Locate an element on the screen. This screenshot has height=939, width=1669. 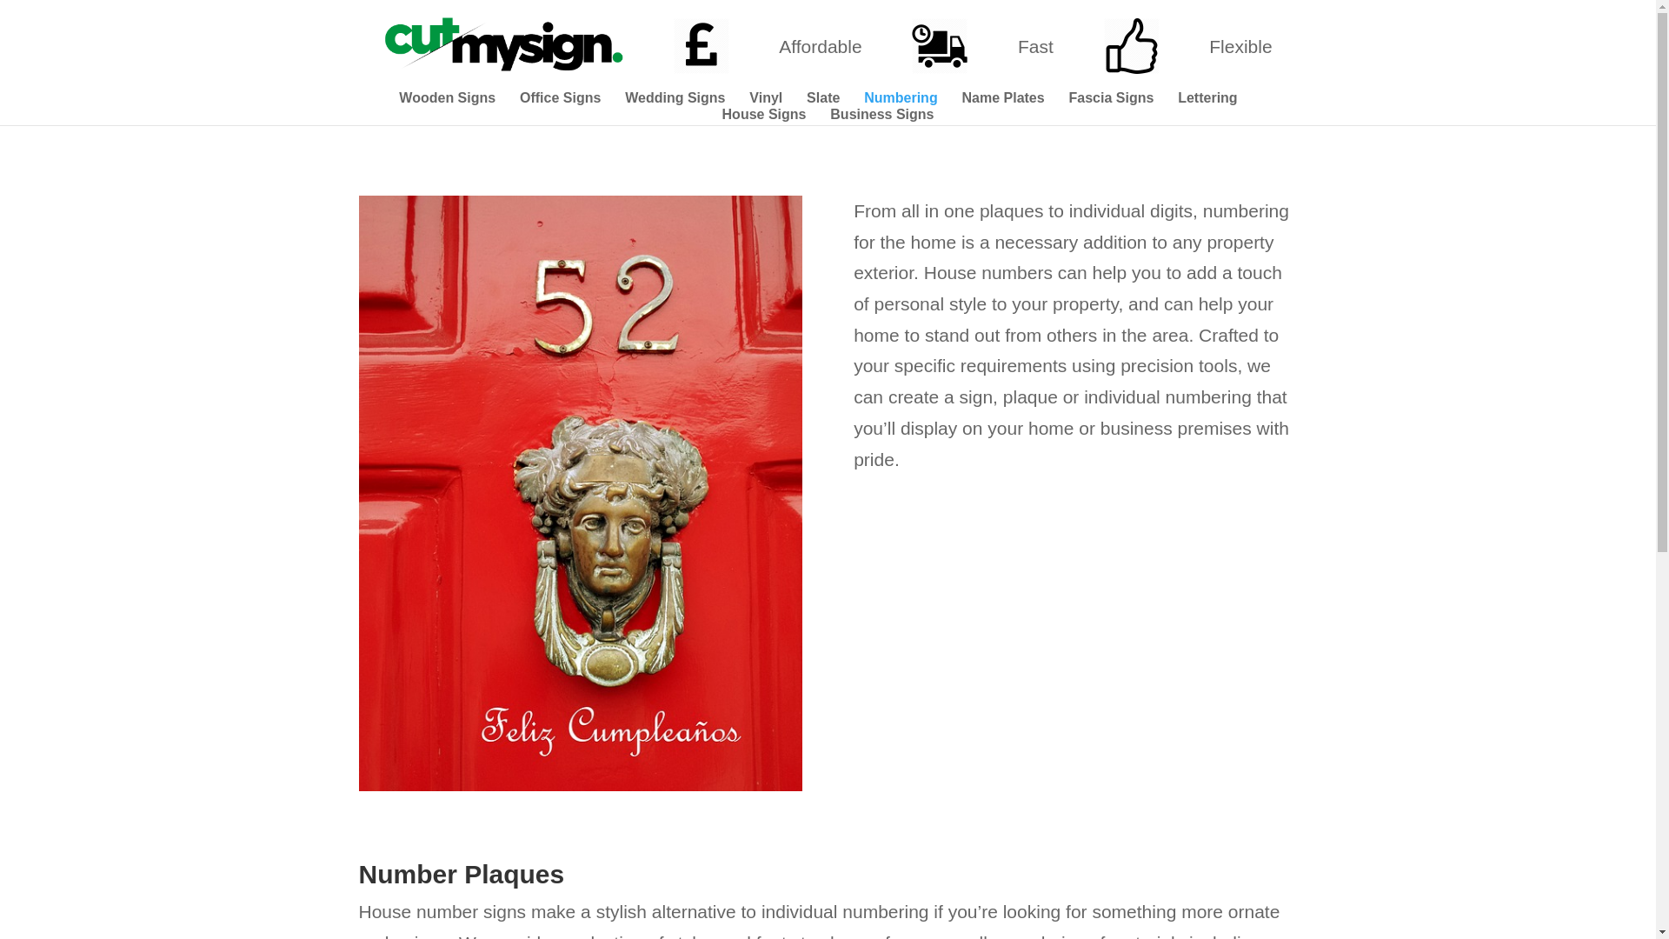
Vinyl is located at coordinates (766, 100).